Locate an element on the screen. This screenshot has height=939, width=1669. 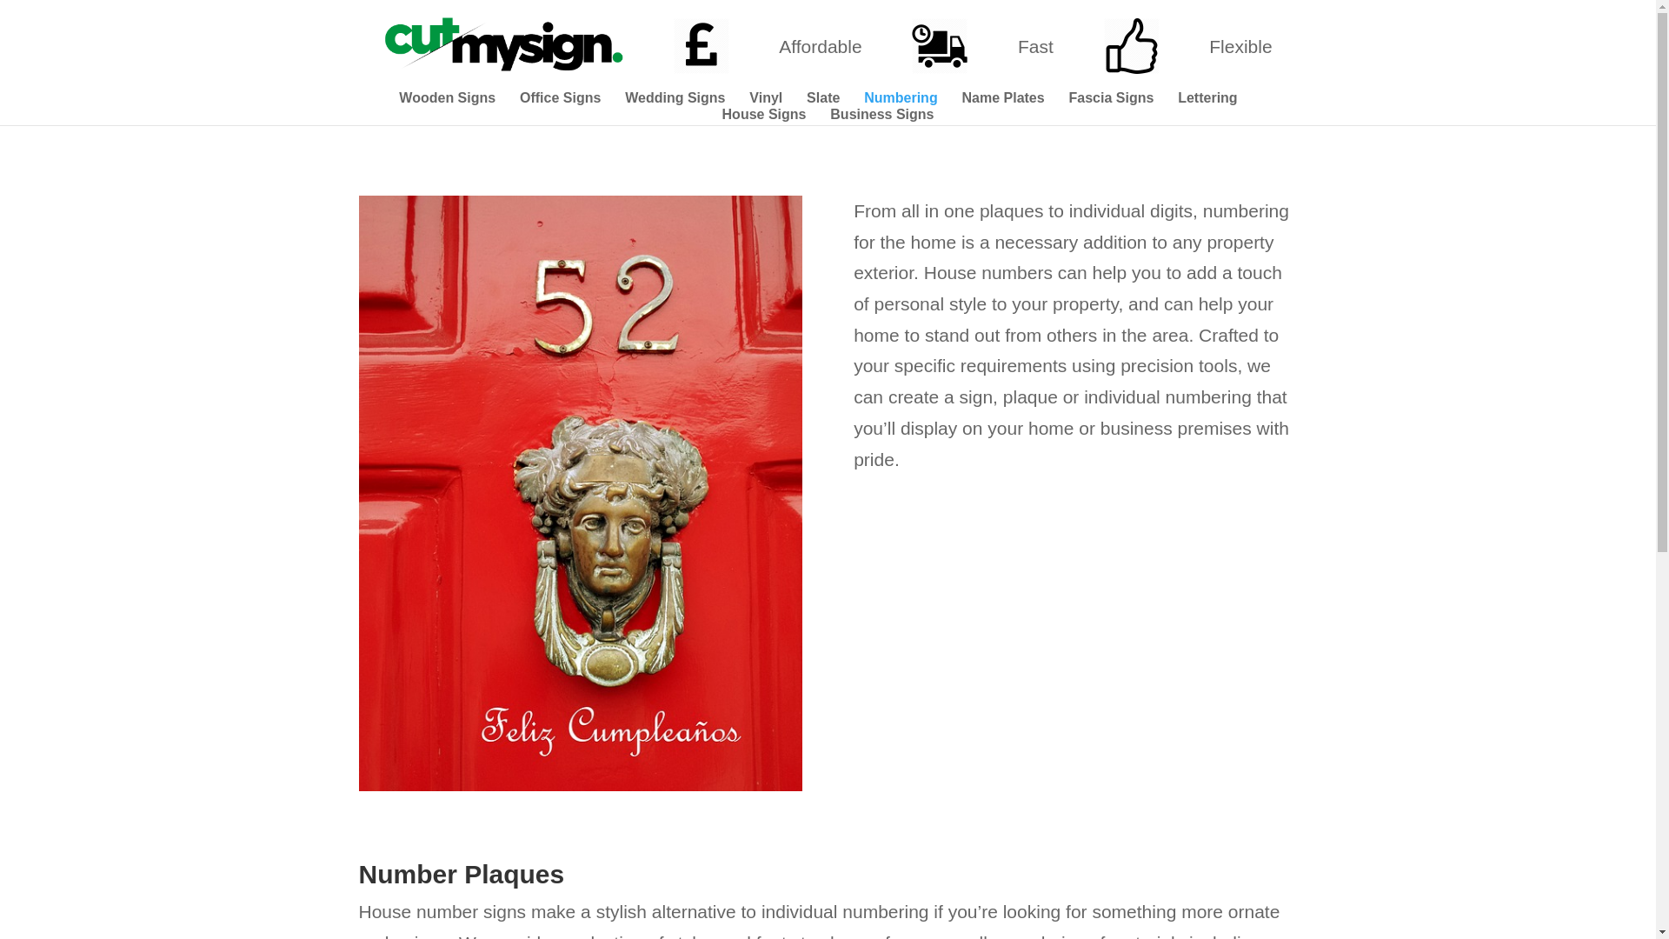
Vinyl is located at coordinates (766, 100).